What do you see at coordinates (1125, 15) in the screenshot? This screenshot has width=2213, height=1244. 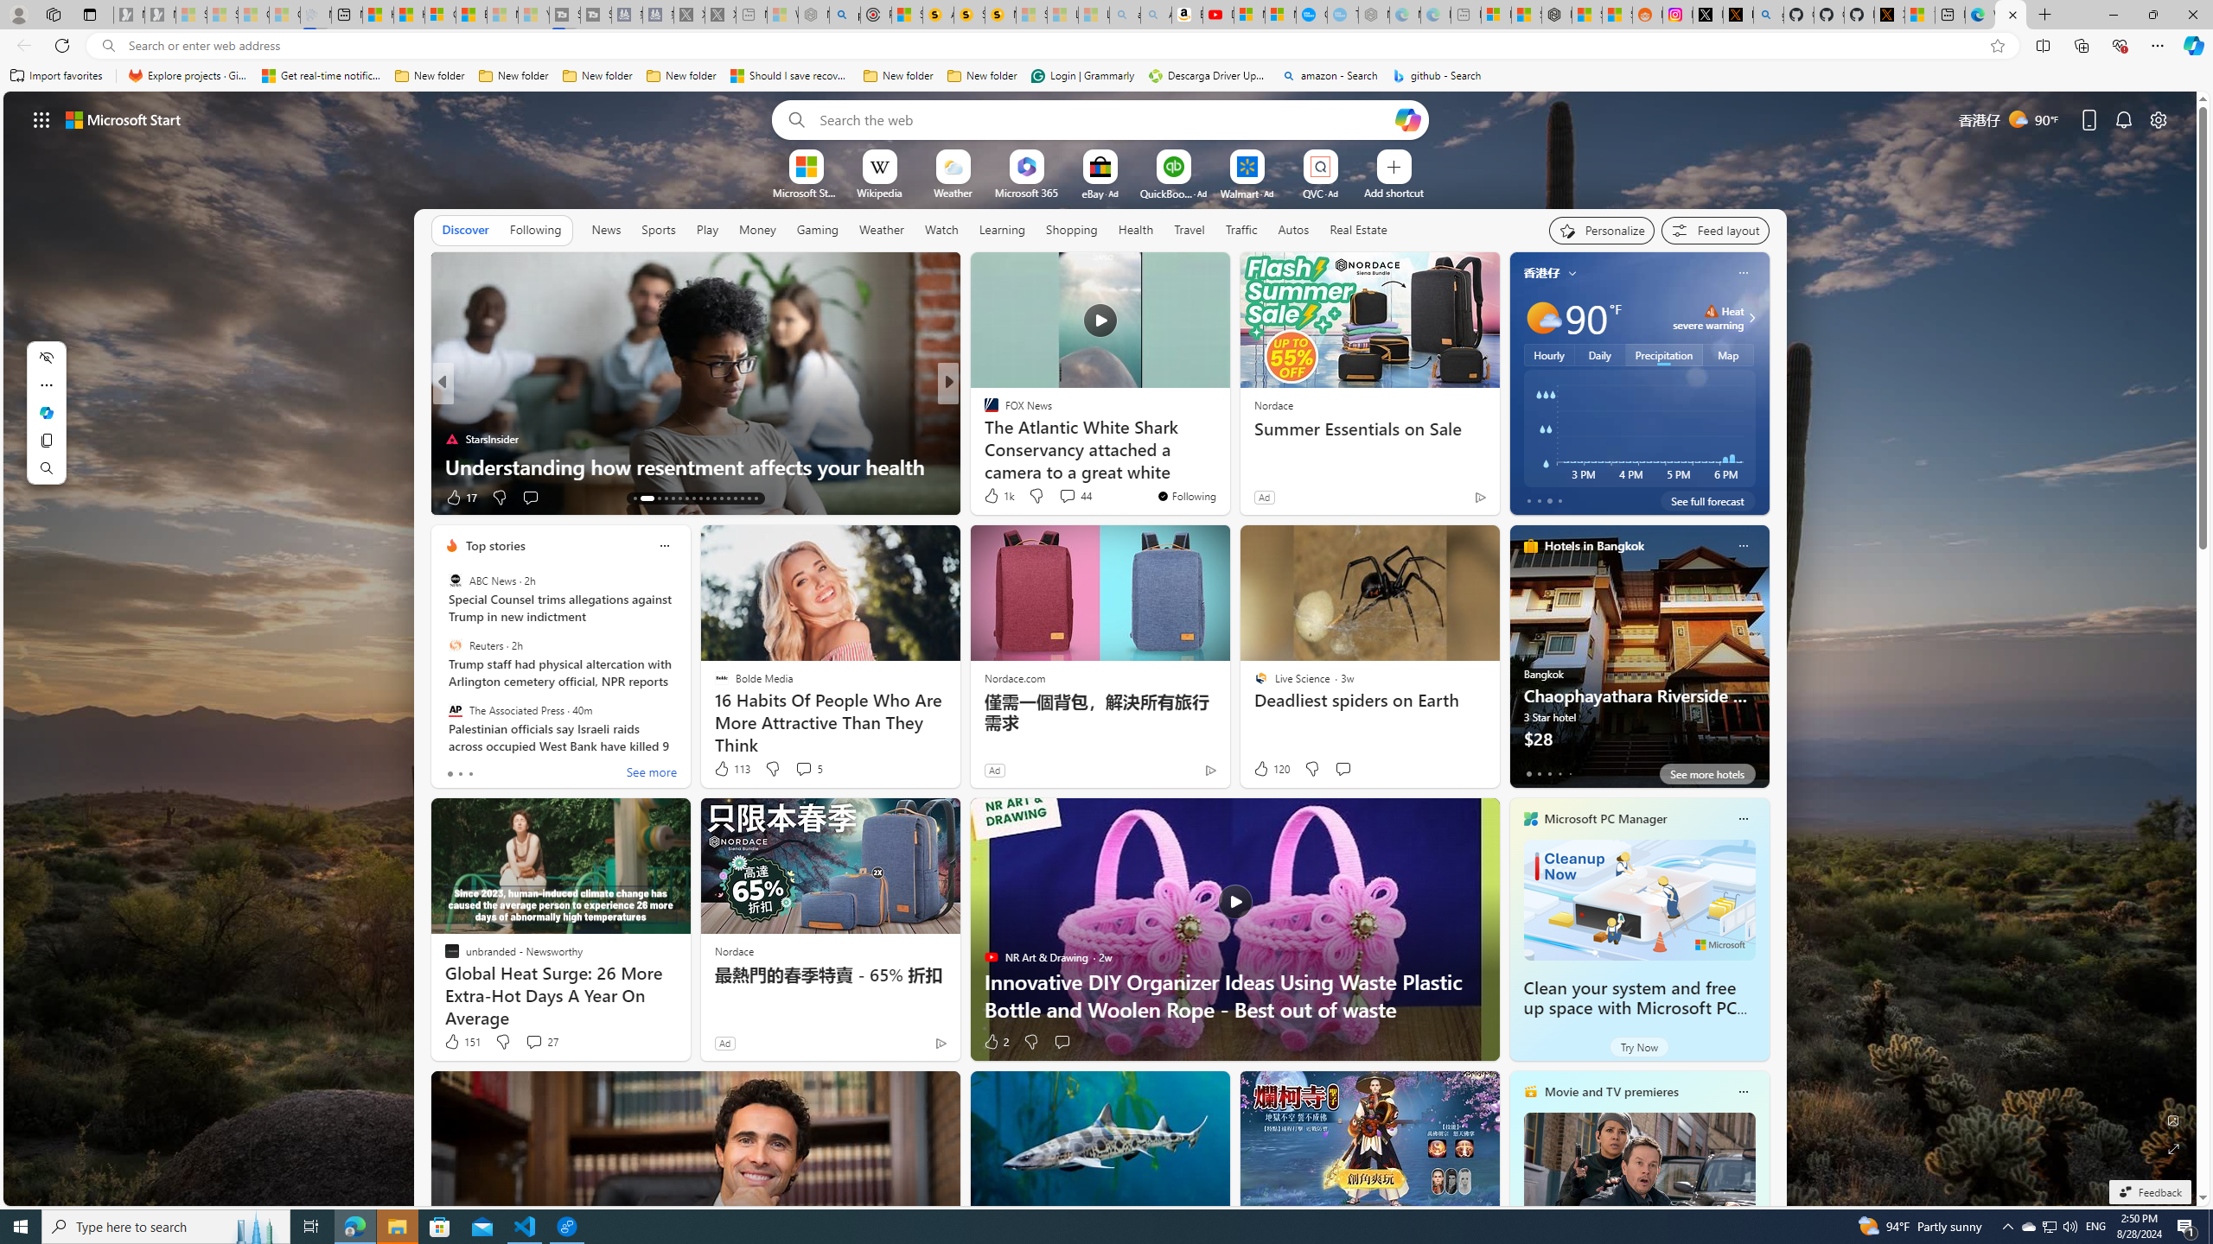 I see `amazon - Search - Sleeping` at bounding box center [1125, 15].